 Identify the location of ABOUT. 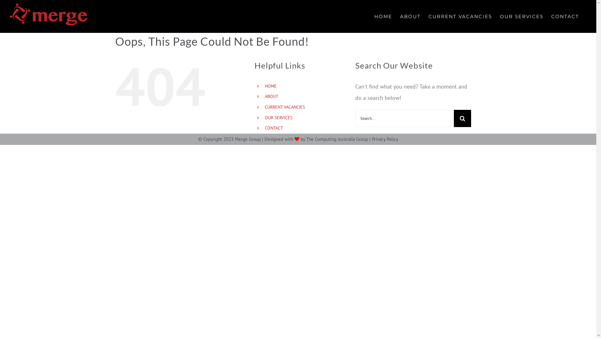
(410, 16).